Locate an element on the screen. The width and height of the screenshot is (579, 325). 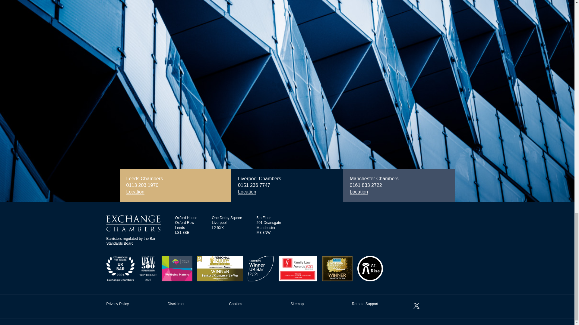
Sitemap is located at coordinates (297, 304).